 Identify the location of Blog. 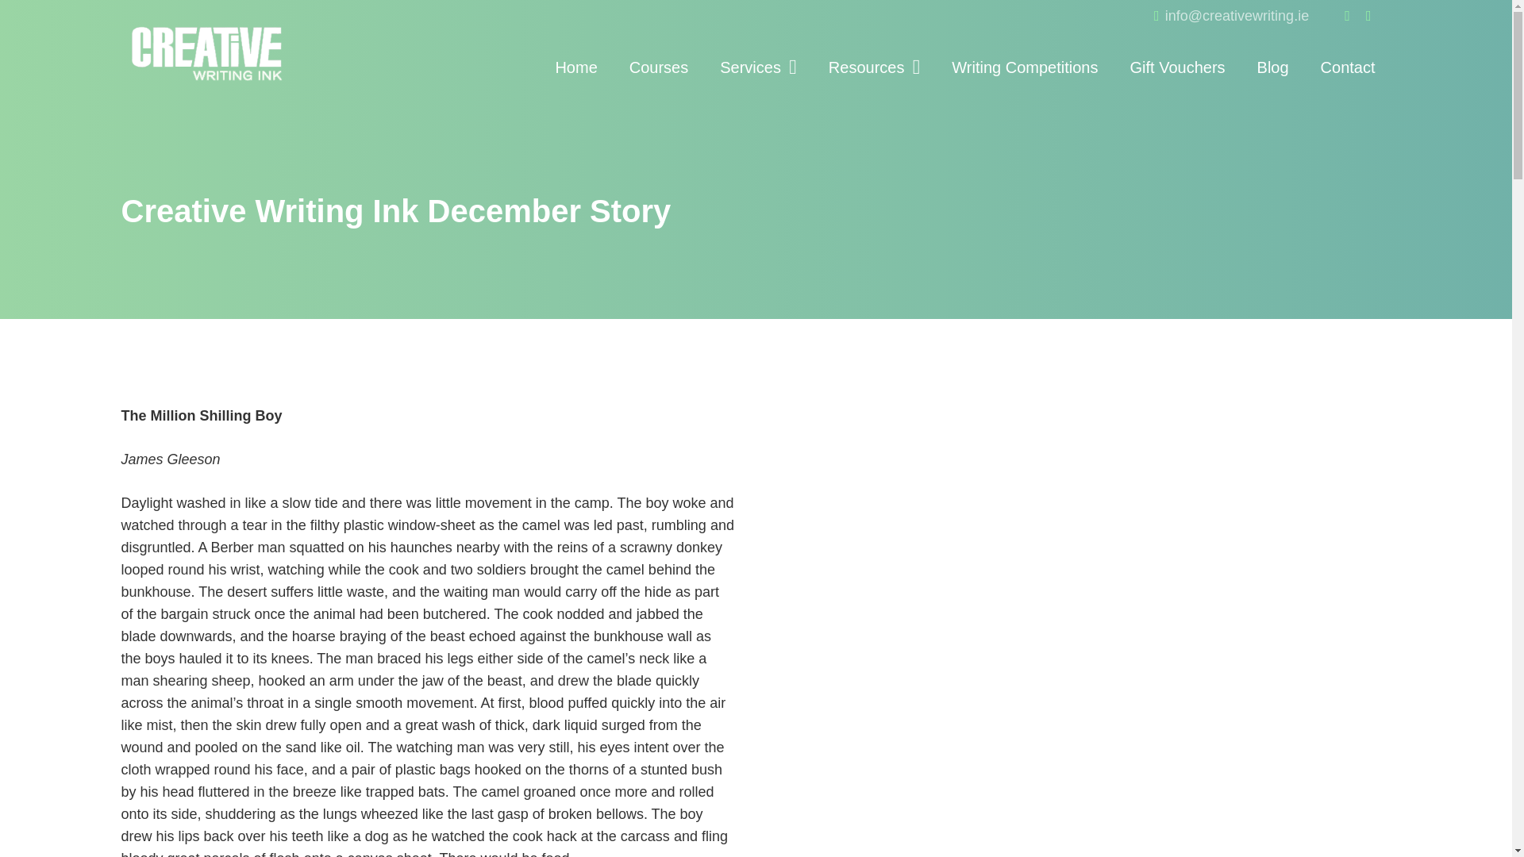
(1273, 67).